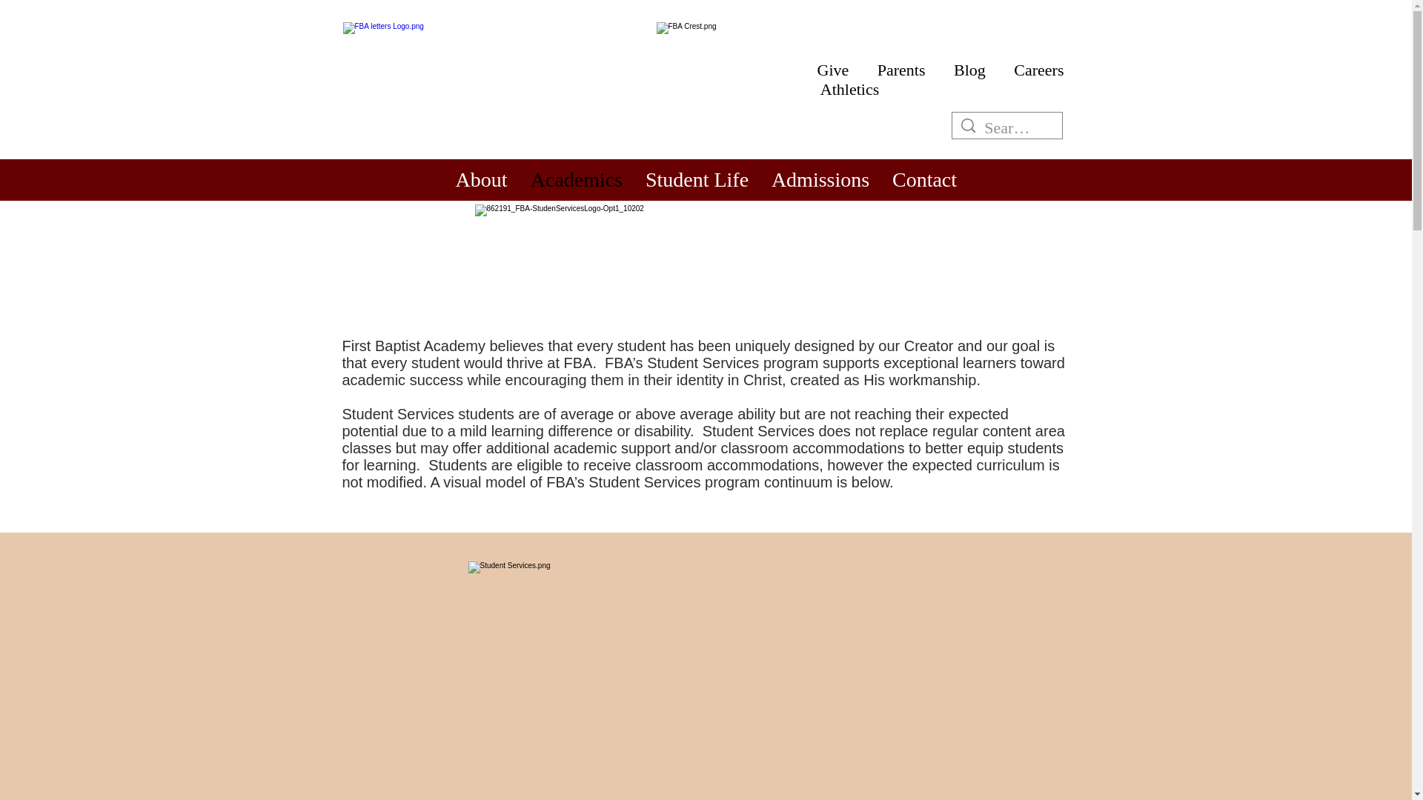 This screenshot has height=800, width=1423. Describe the element at coordinates (923, 179) in the screenshot. I see `Contact` at that location.